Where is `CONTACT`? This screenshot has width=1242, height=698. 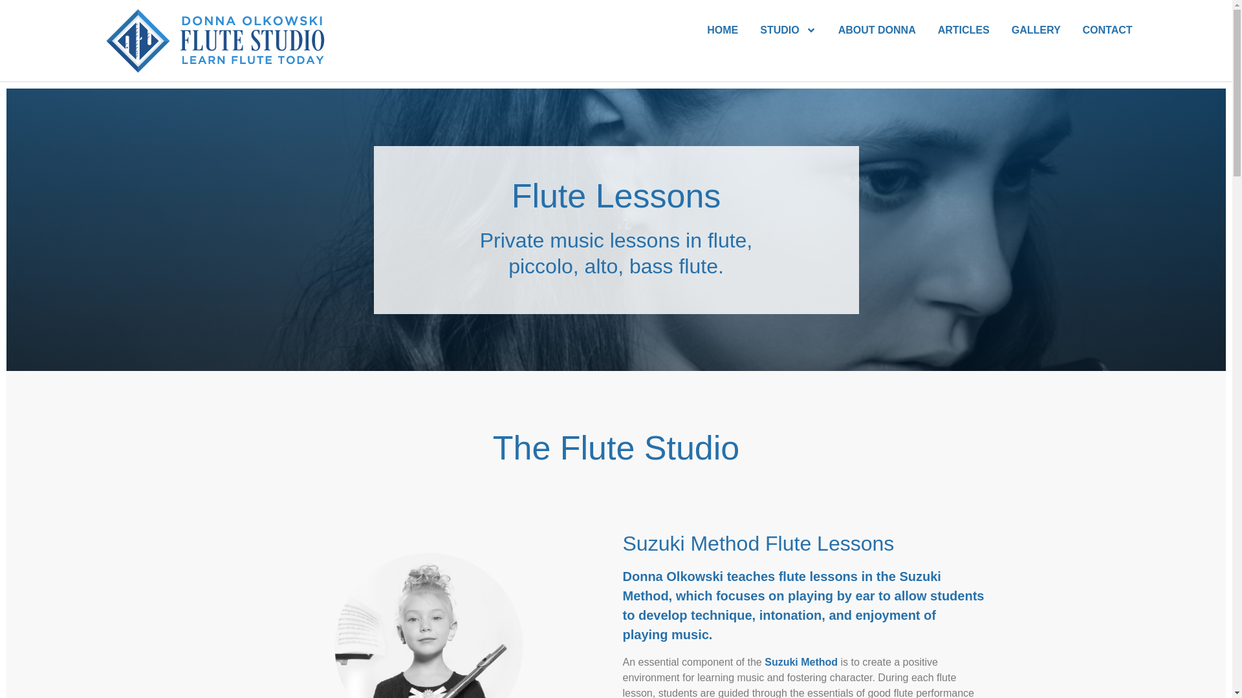 CONTACT is located at coordinates (1107, 30).